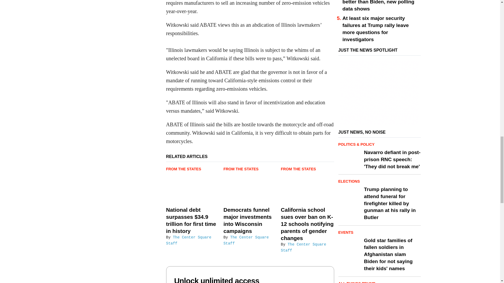 Image resolution: width=504 pixels, height=283 pixels. Describe the element at coordinates (380, 92) in the screenshot. I see `3rd party ad content` at that location.